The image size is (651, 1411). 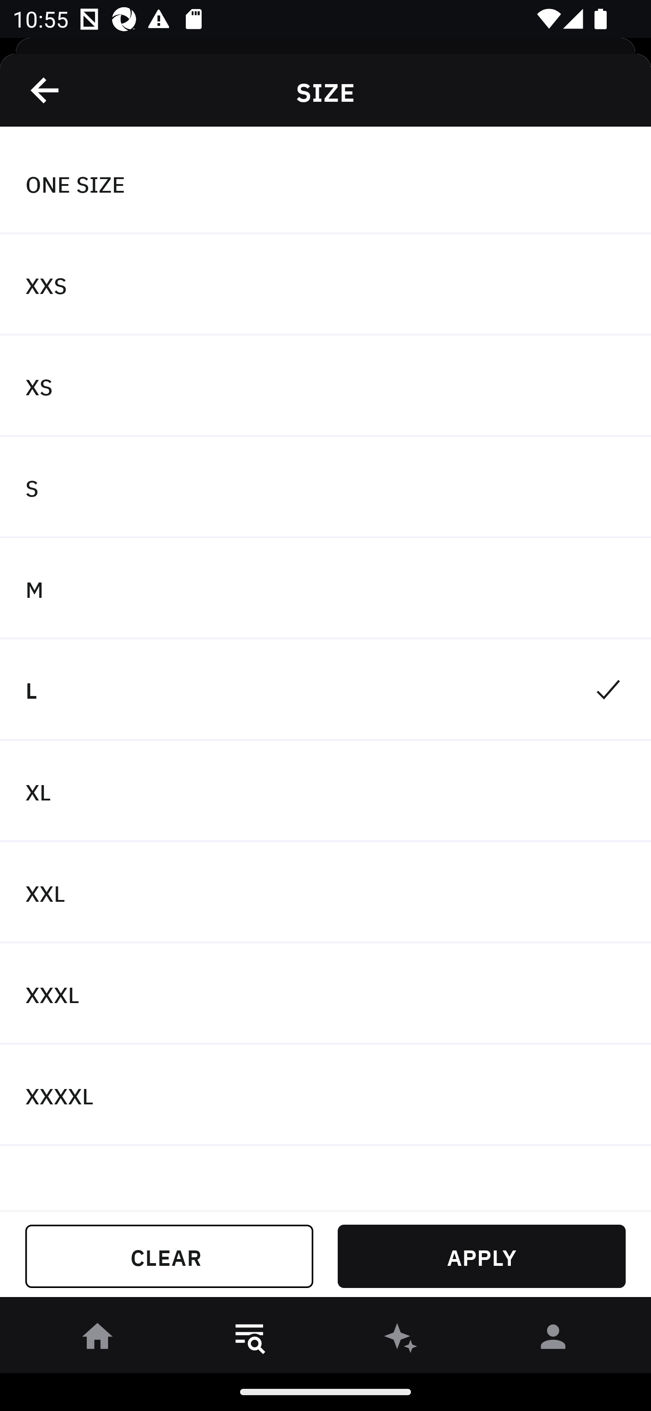 What do you see at coordinates (325, 386) in the screenshot?
I see `XS` at bounding box center [325, 386].